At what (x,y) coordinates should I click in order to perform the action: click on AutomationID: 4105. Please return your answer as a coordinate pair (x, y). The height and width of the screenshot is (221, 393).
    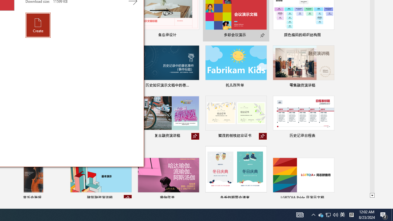
    Looking at the image, I should click on (300, 215).